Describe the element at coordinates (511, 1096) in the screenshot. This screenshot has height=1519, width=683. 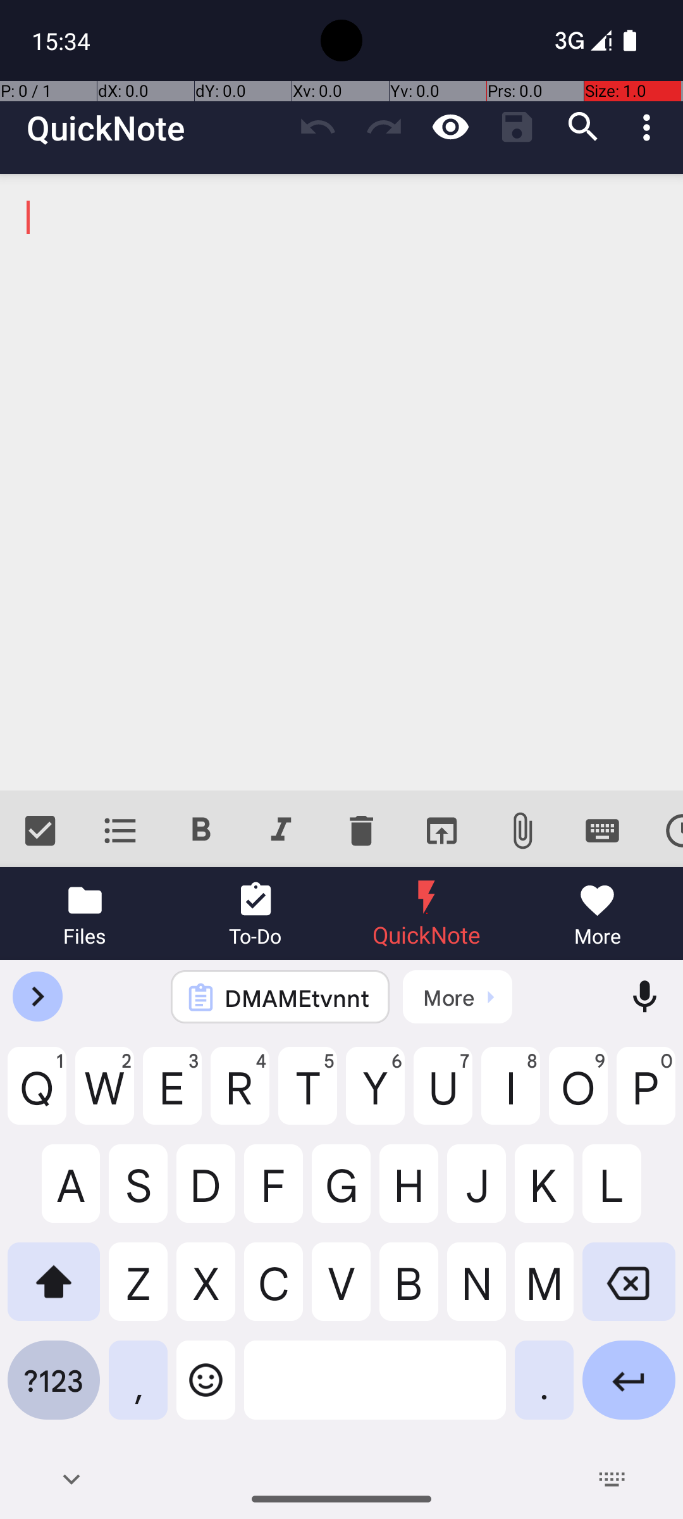
I see `I` at that location.